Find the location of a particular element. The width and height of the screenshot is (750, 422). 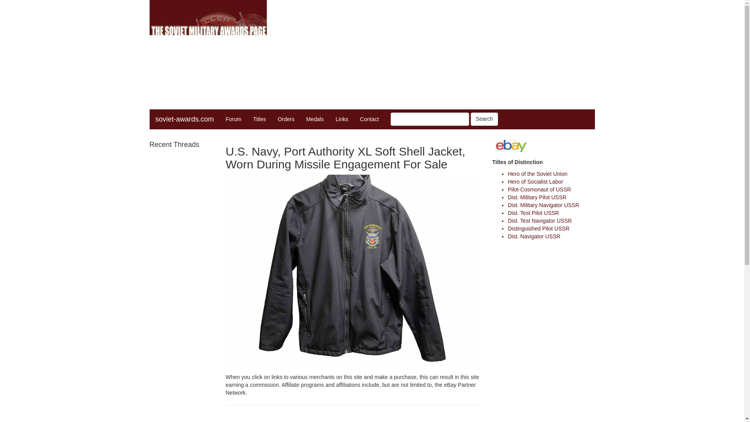

Hero of Socialist Labor is located at coordinates (535, 181).